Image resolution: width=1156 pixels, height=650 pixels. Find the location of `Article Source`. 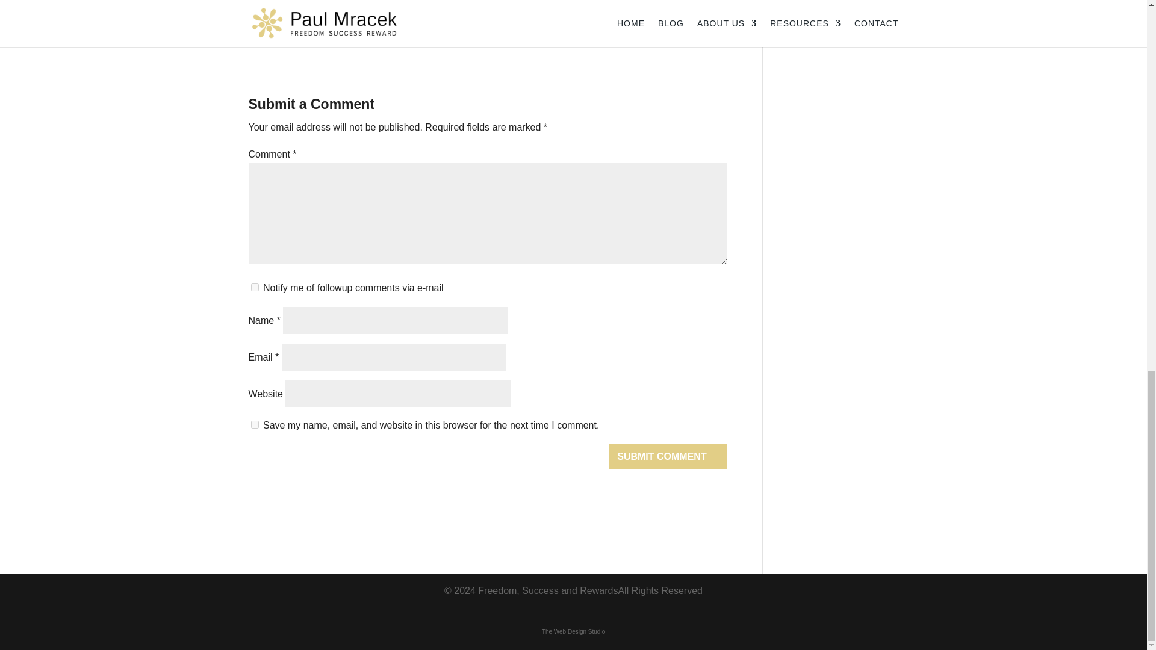

Article Source is located at coordinates (278, 31).